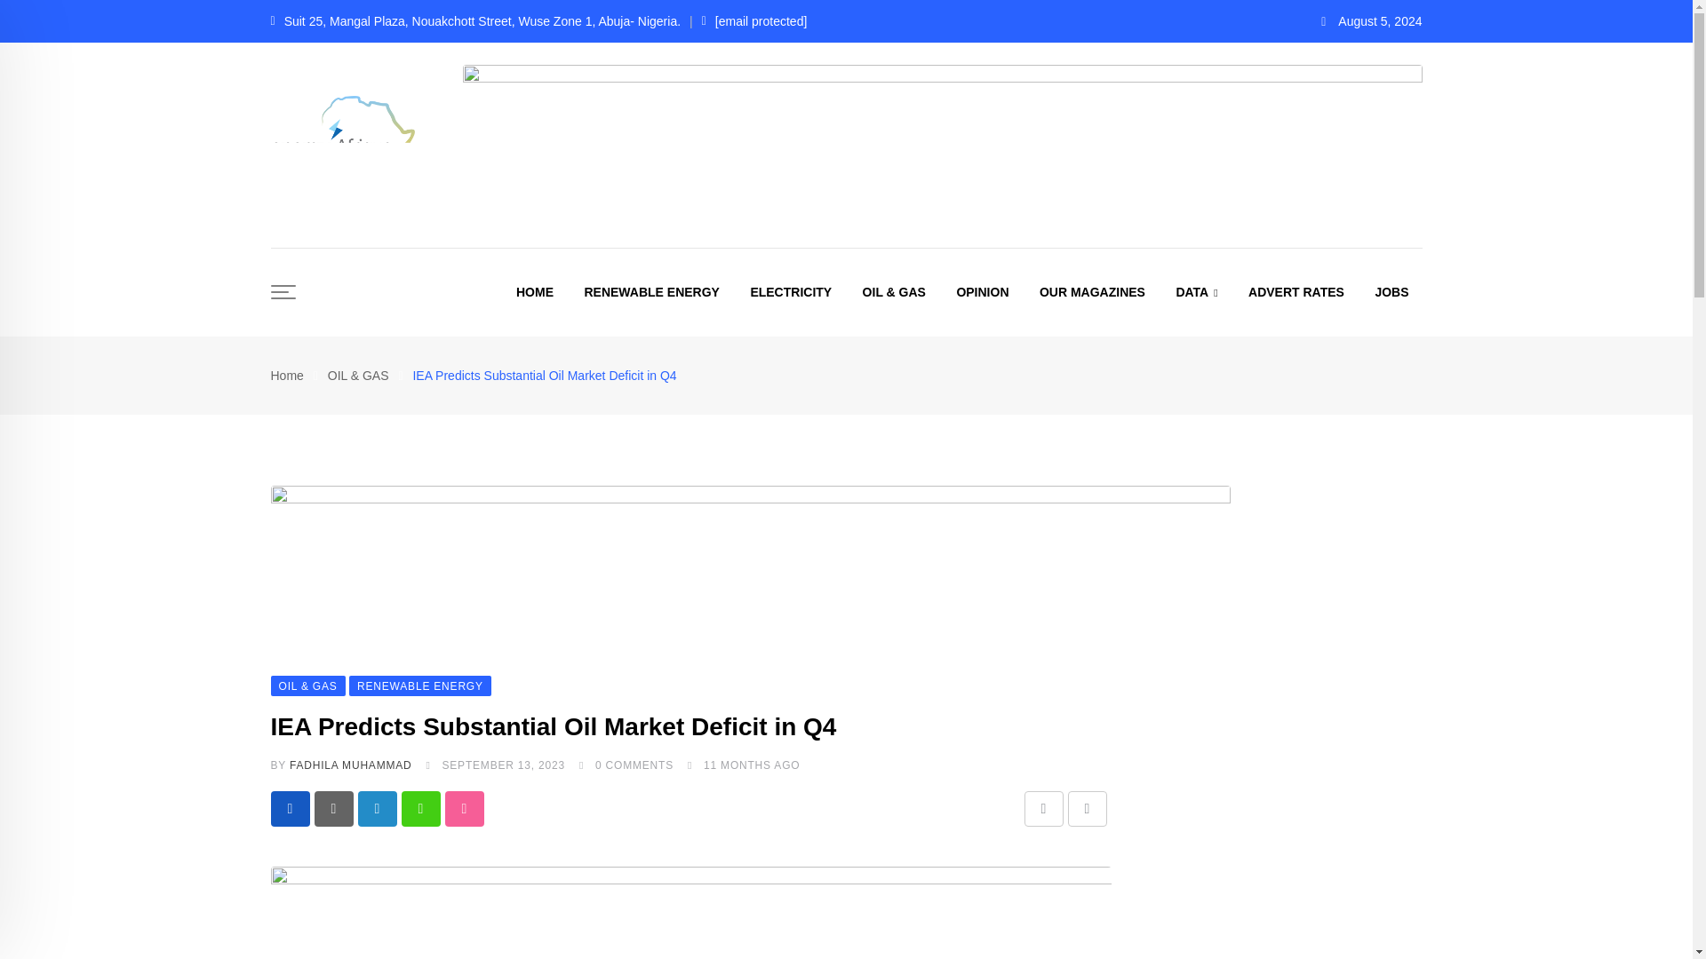  I want to click on ADVERT RATES, so click(1296, 291).